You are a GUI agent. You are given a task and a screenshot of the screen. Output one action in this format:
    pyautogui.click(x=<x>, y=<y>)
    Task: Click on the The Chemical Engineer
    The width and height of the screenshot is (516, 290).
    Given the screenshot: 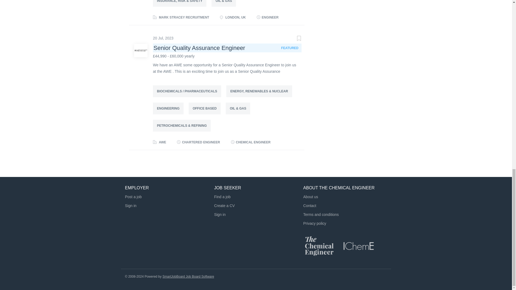 What is the action you would take?
    pyautogui.click(x=319, y=246)
    